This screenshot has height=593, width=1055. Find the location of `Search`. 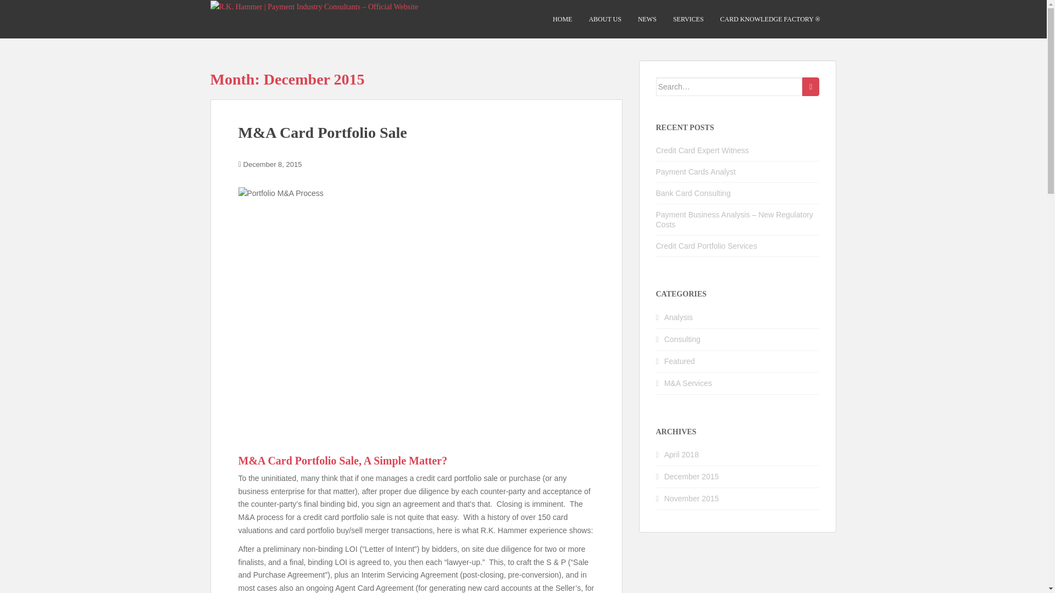

Search is located at coordinates (810, 87).